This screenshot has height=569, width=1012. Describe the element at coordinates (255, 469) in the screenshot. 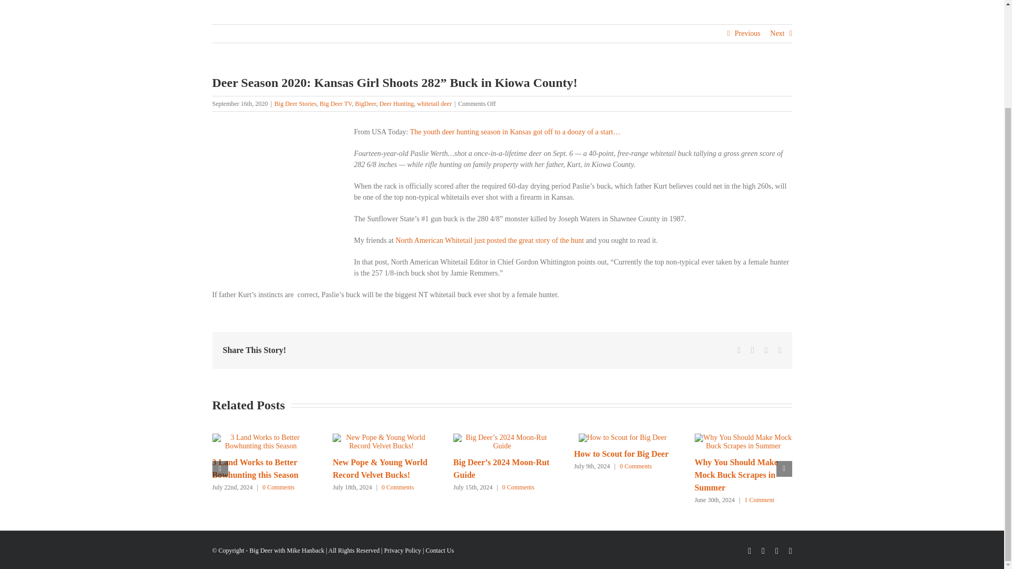

I see `3 Land Works to Better Bowhunting this Season` at that location.